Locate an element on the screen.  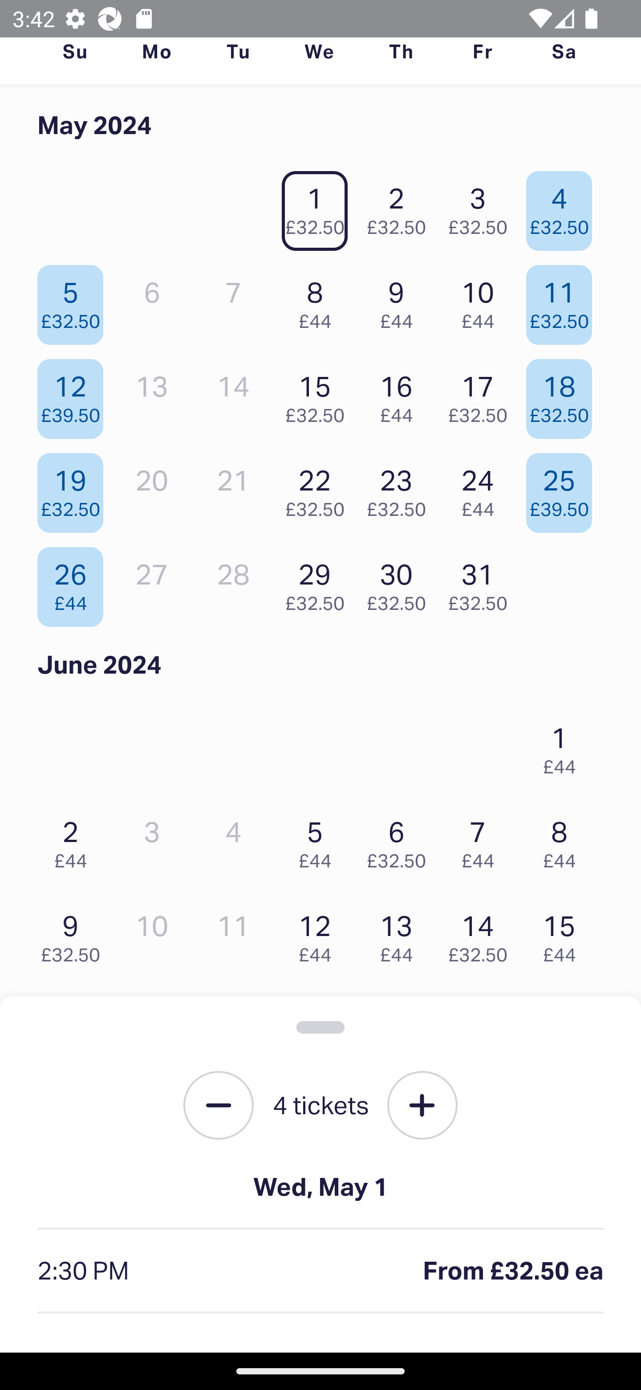
29 £32.50 is located at coordinates (320, 583).